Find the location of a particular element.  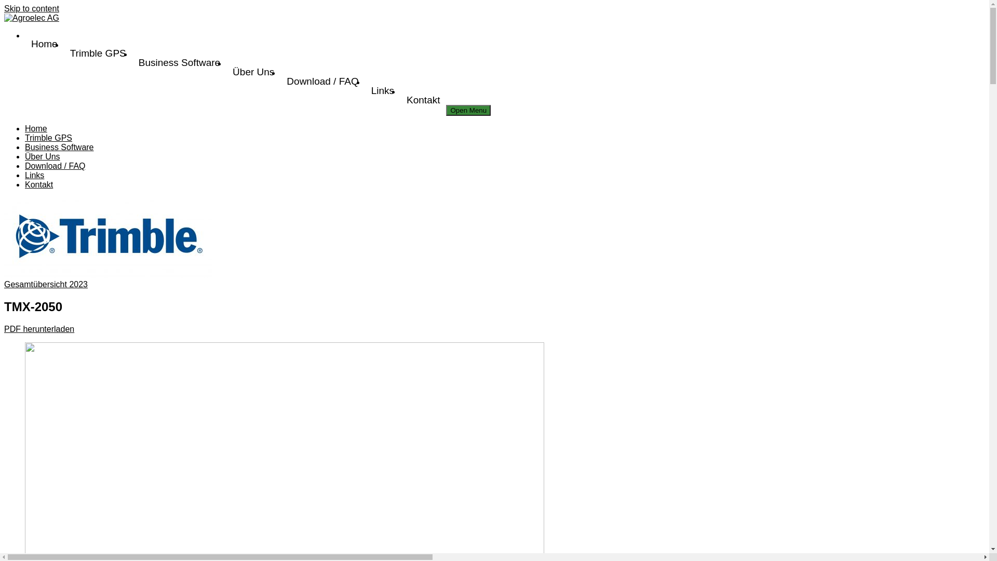

Trimble GPS is located at coordinates (98, 53).